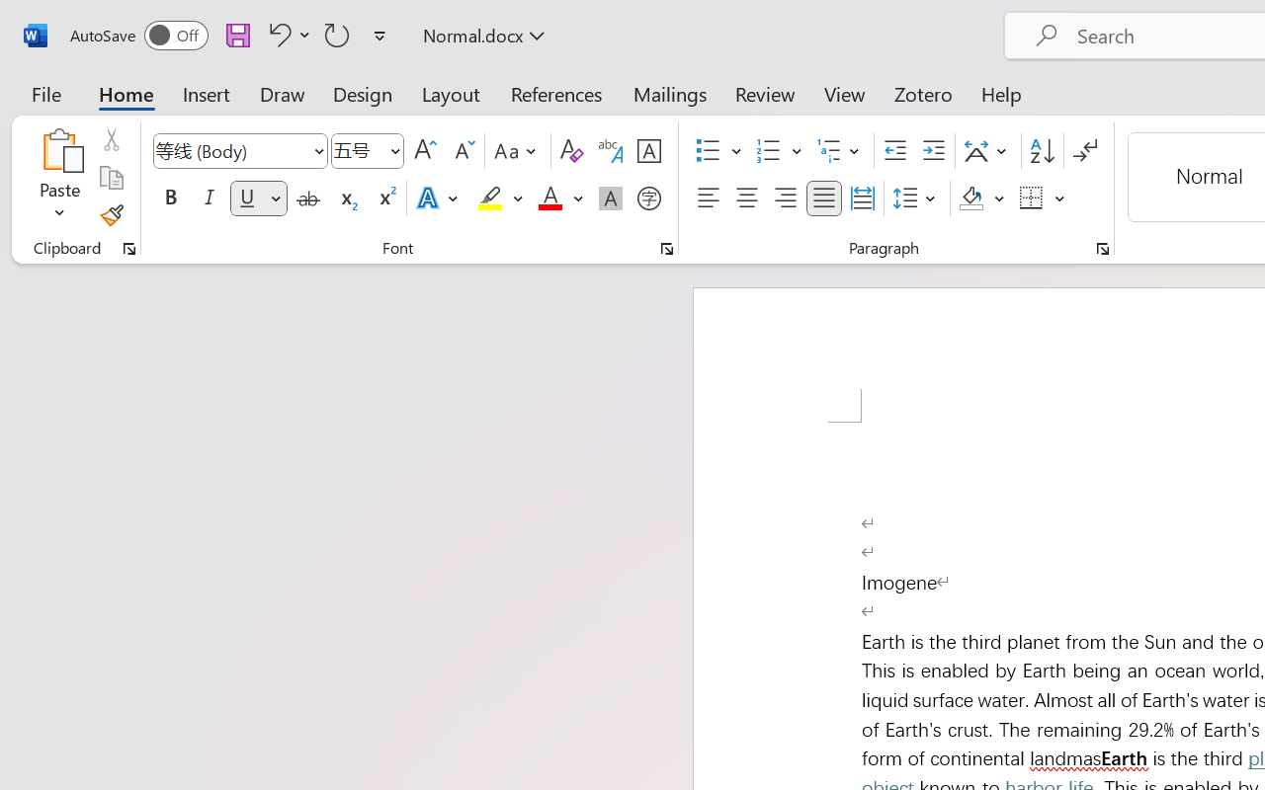 Image resolution: width=1265 pixels, height=790 pixels. Describe the element at coordinates (518, 151) in the screenshot. I see `Change Case` at that location.